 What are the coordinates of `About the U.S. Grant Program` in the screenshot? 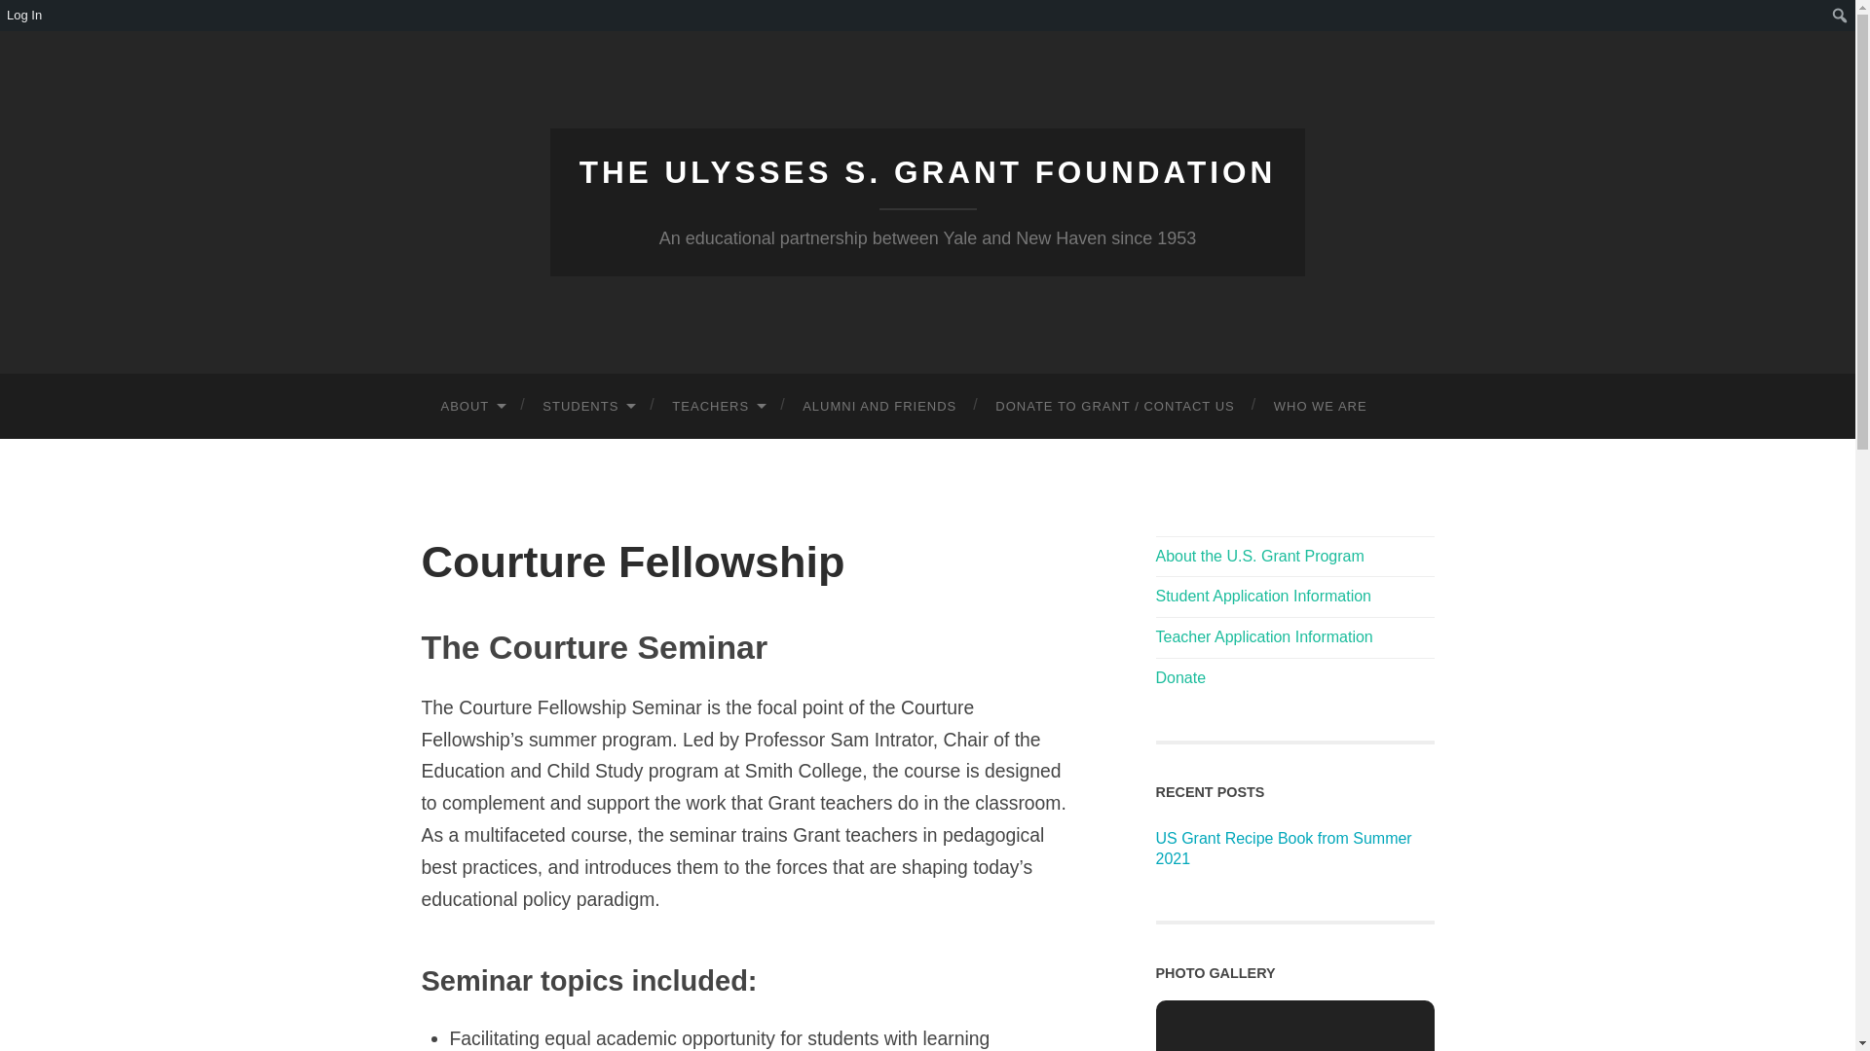 It's located at (1258, 555).